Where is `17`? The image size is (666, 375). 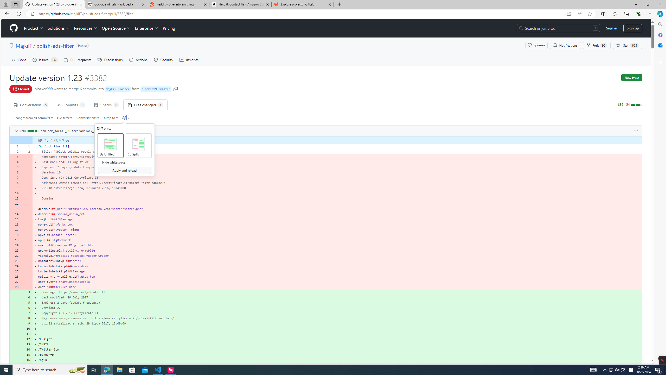
17 is located at coordinates (27, 365).